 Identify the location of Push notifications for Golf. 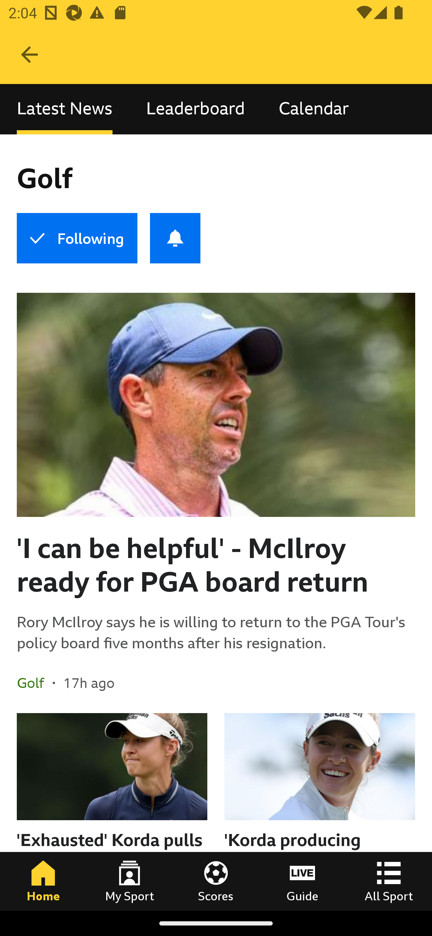
(175, 238).